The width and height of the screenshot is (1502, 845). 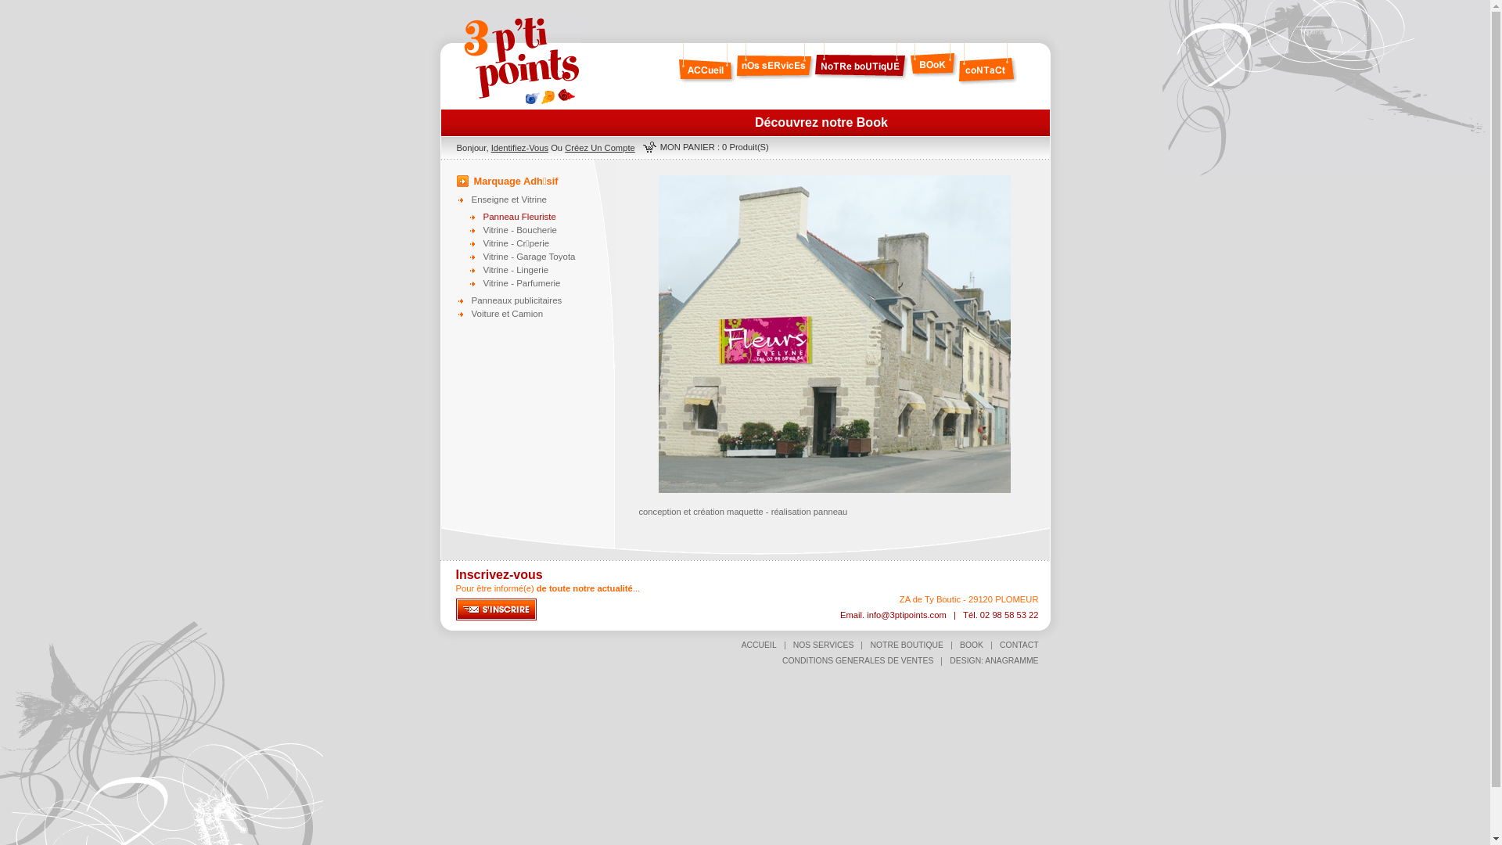 What do you see at coordinates (857, 660) in the screenshot?
I see `CONDITIONS GENERALES DE VENTES` at bounding box center [857, 660].